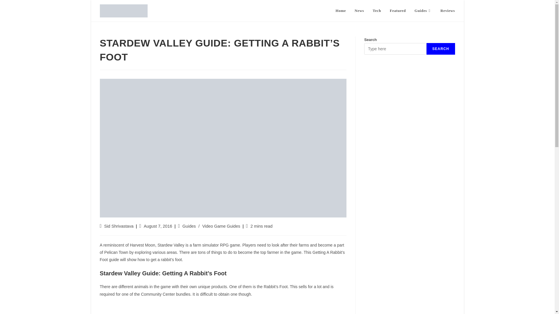  What do you see at coordinates (221, 226) in the screenshot?
I see `Video Game Guides` at bounding box center [221, 226].